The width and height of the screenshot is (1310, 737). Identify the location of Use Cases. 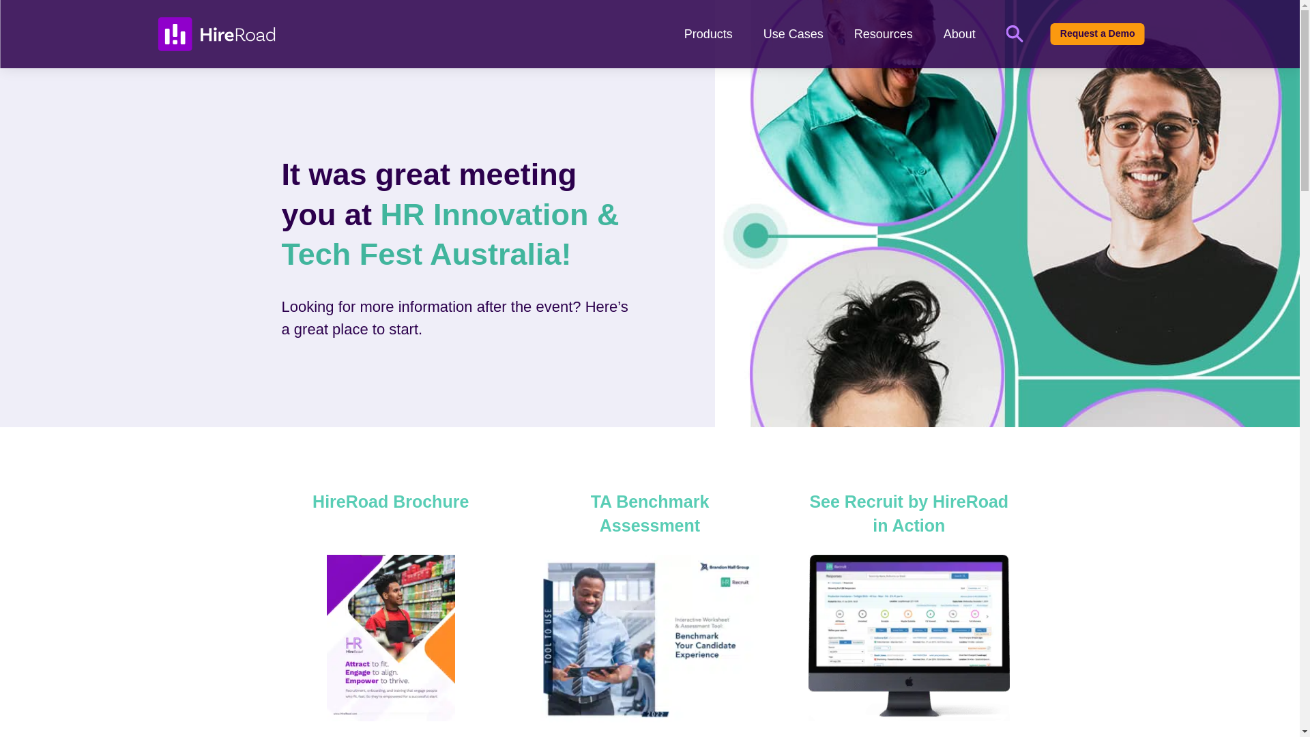
(794, 34).